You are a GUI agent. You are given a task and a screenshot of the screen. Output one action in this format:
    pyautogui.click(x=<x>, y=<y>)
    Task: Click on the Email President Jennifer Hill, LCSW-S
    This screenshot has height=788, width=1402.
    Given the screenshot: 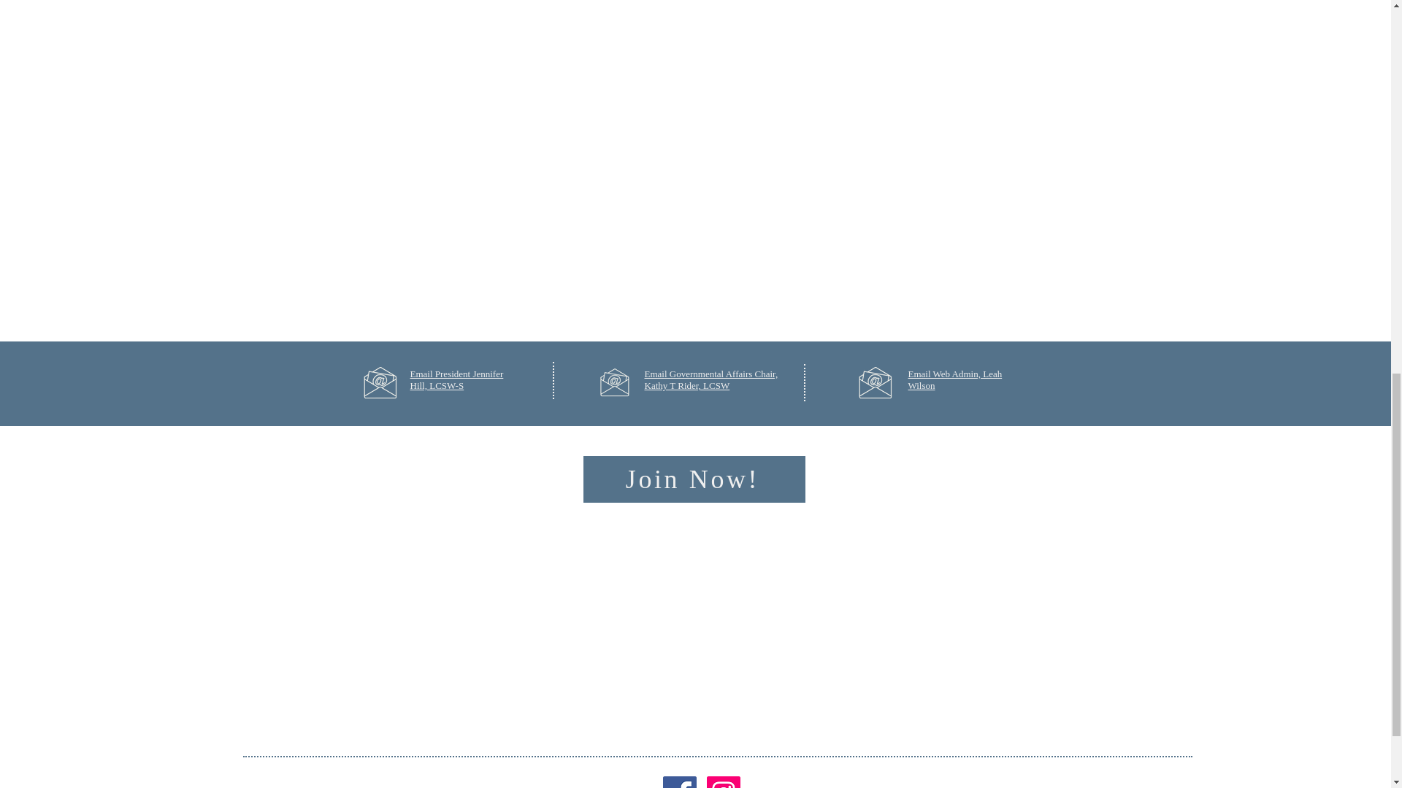 What is the action you would take?
    pyautogui.click(x=457, y=379)
    